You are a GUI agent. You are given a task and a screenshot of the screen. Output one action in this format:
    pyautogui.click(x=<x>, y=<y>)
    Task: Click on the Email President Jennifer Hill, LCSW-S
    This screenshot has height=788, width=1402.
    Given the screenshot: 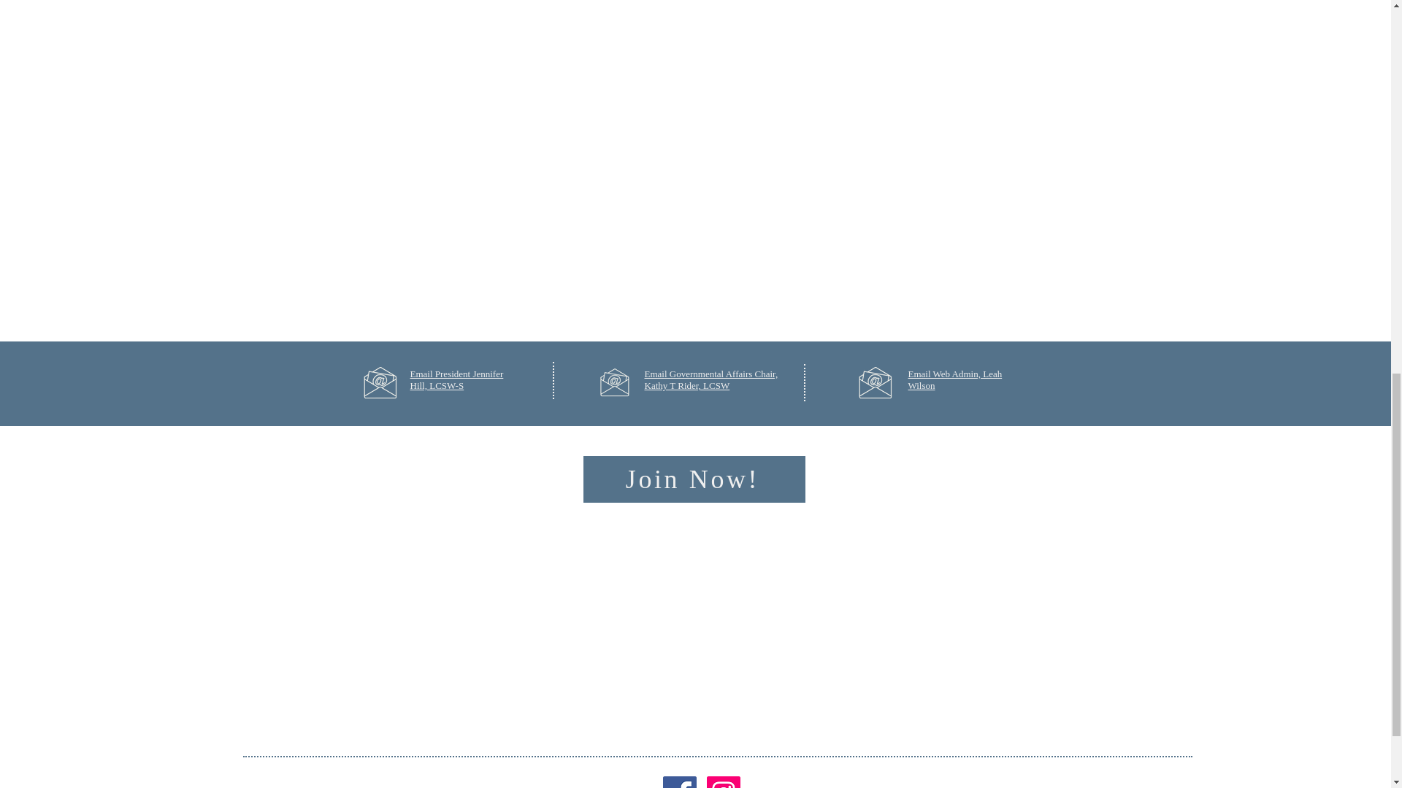 What is the action you would take?
    pyautogui.click(x=457, y=379)
    